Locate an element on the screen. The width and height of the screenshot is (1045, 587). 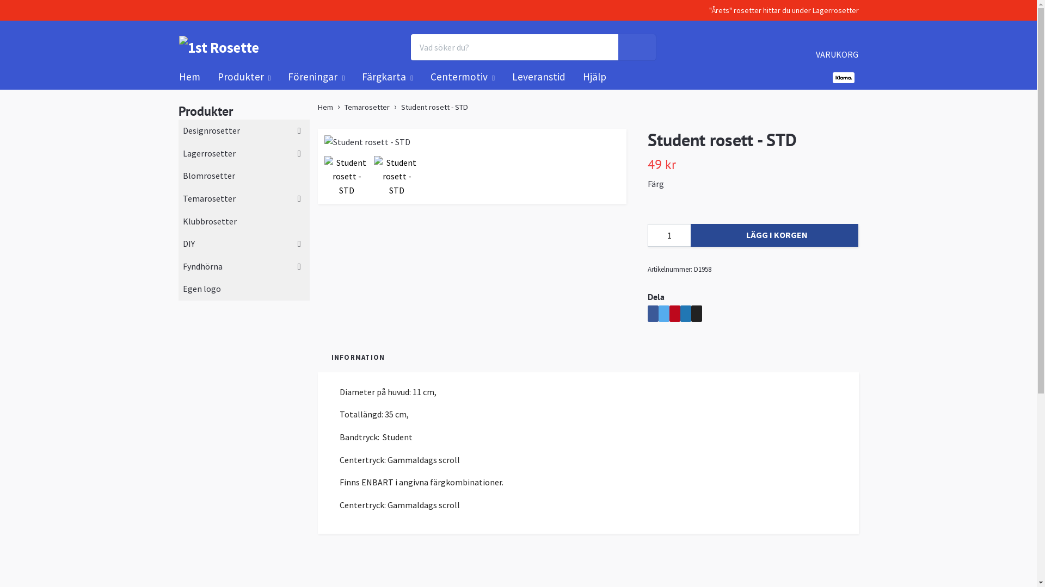
DIY is located at coordinates (190, 244).